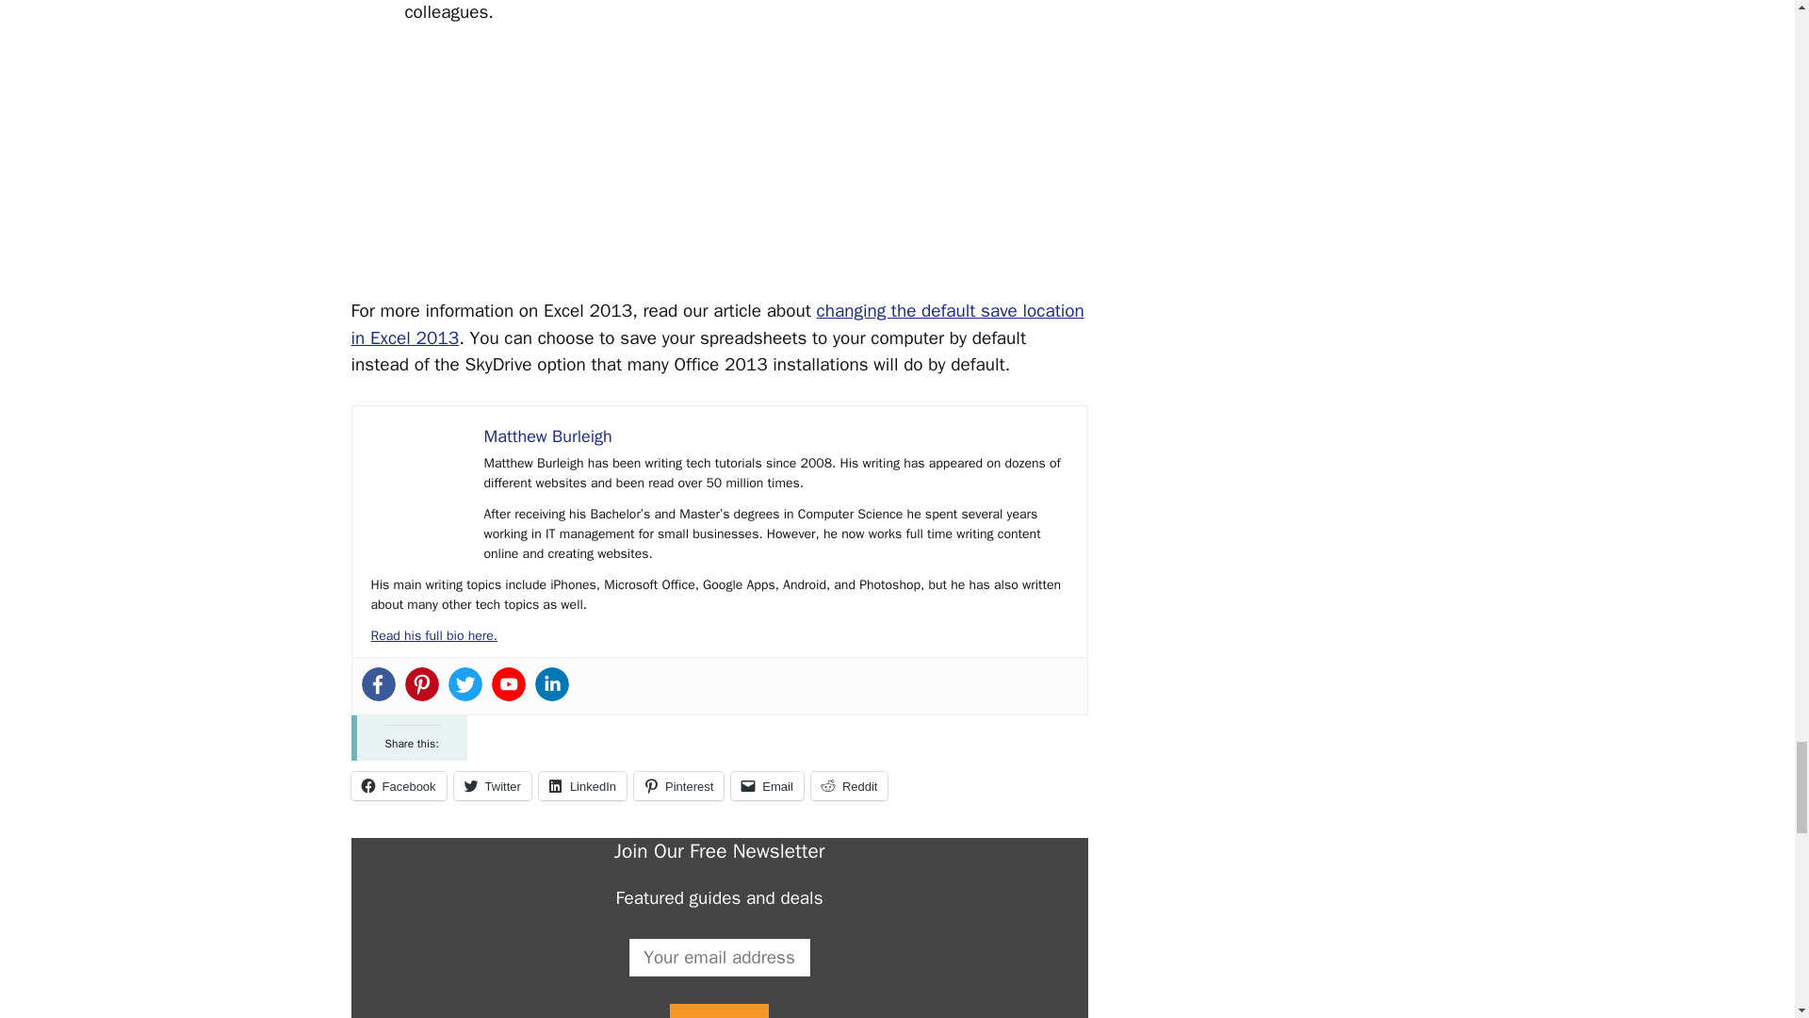 The image size is (1809, 1018). What do you see at coordinates (767, 785) in the screenshot?
I see `Email` at bounding box center [767, 785].